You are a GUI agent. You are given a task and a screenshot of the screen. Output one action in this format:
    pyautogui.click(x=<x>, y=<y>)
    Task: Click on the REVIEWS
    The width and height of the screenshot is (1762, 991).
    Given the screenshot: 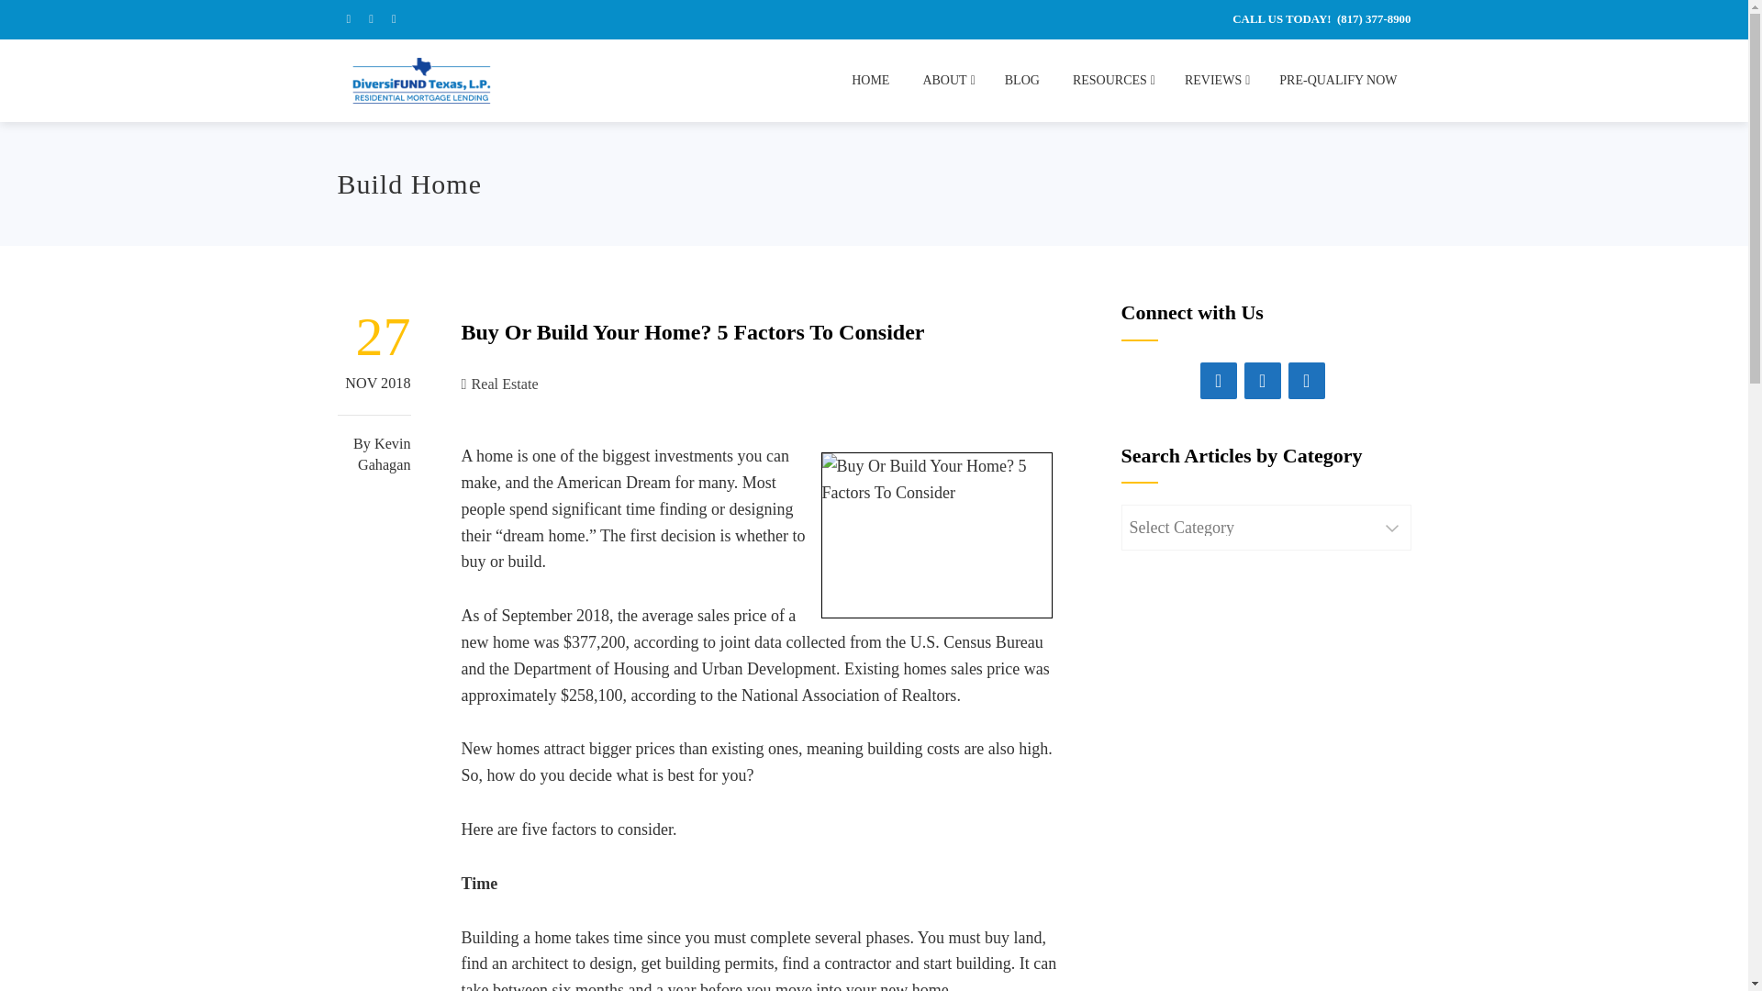 What is the action you would take?
    pyautogui.click(x=1215, y=81)
    